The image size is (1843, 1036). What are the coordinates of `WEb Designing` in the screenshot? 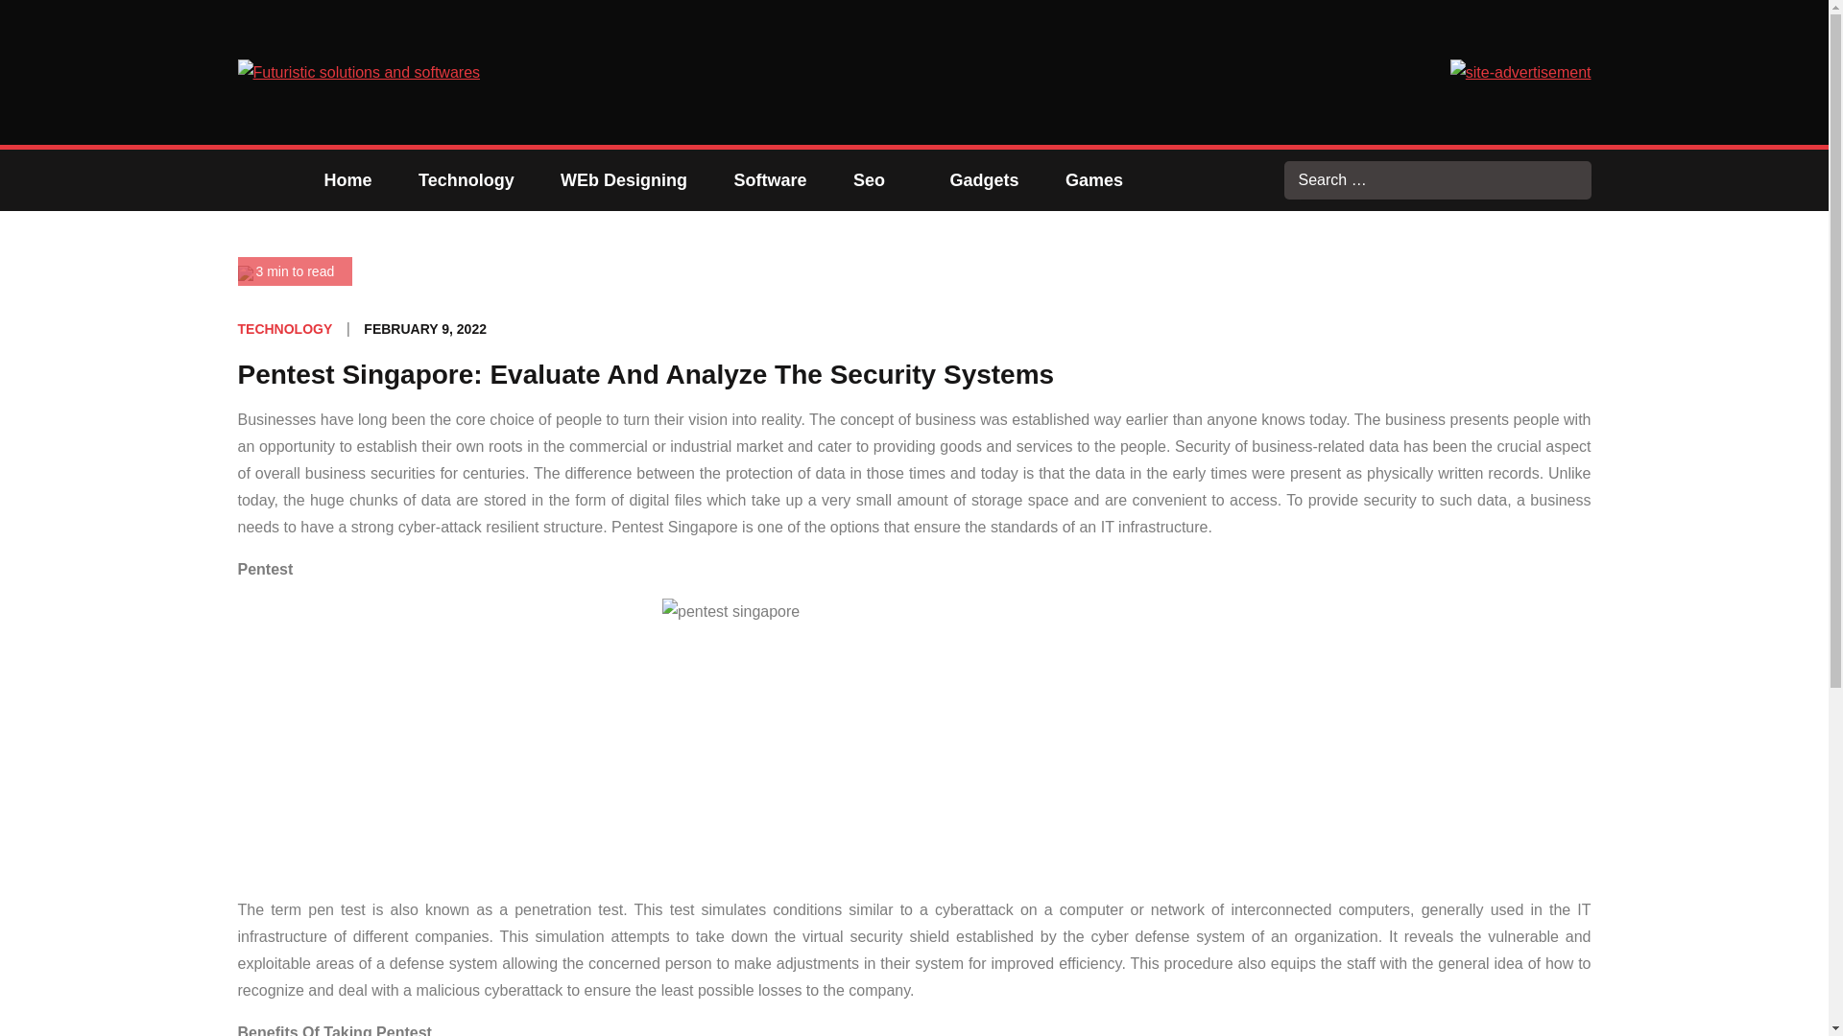 It's located at (624, 180).